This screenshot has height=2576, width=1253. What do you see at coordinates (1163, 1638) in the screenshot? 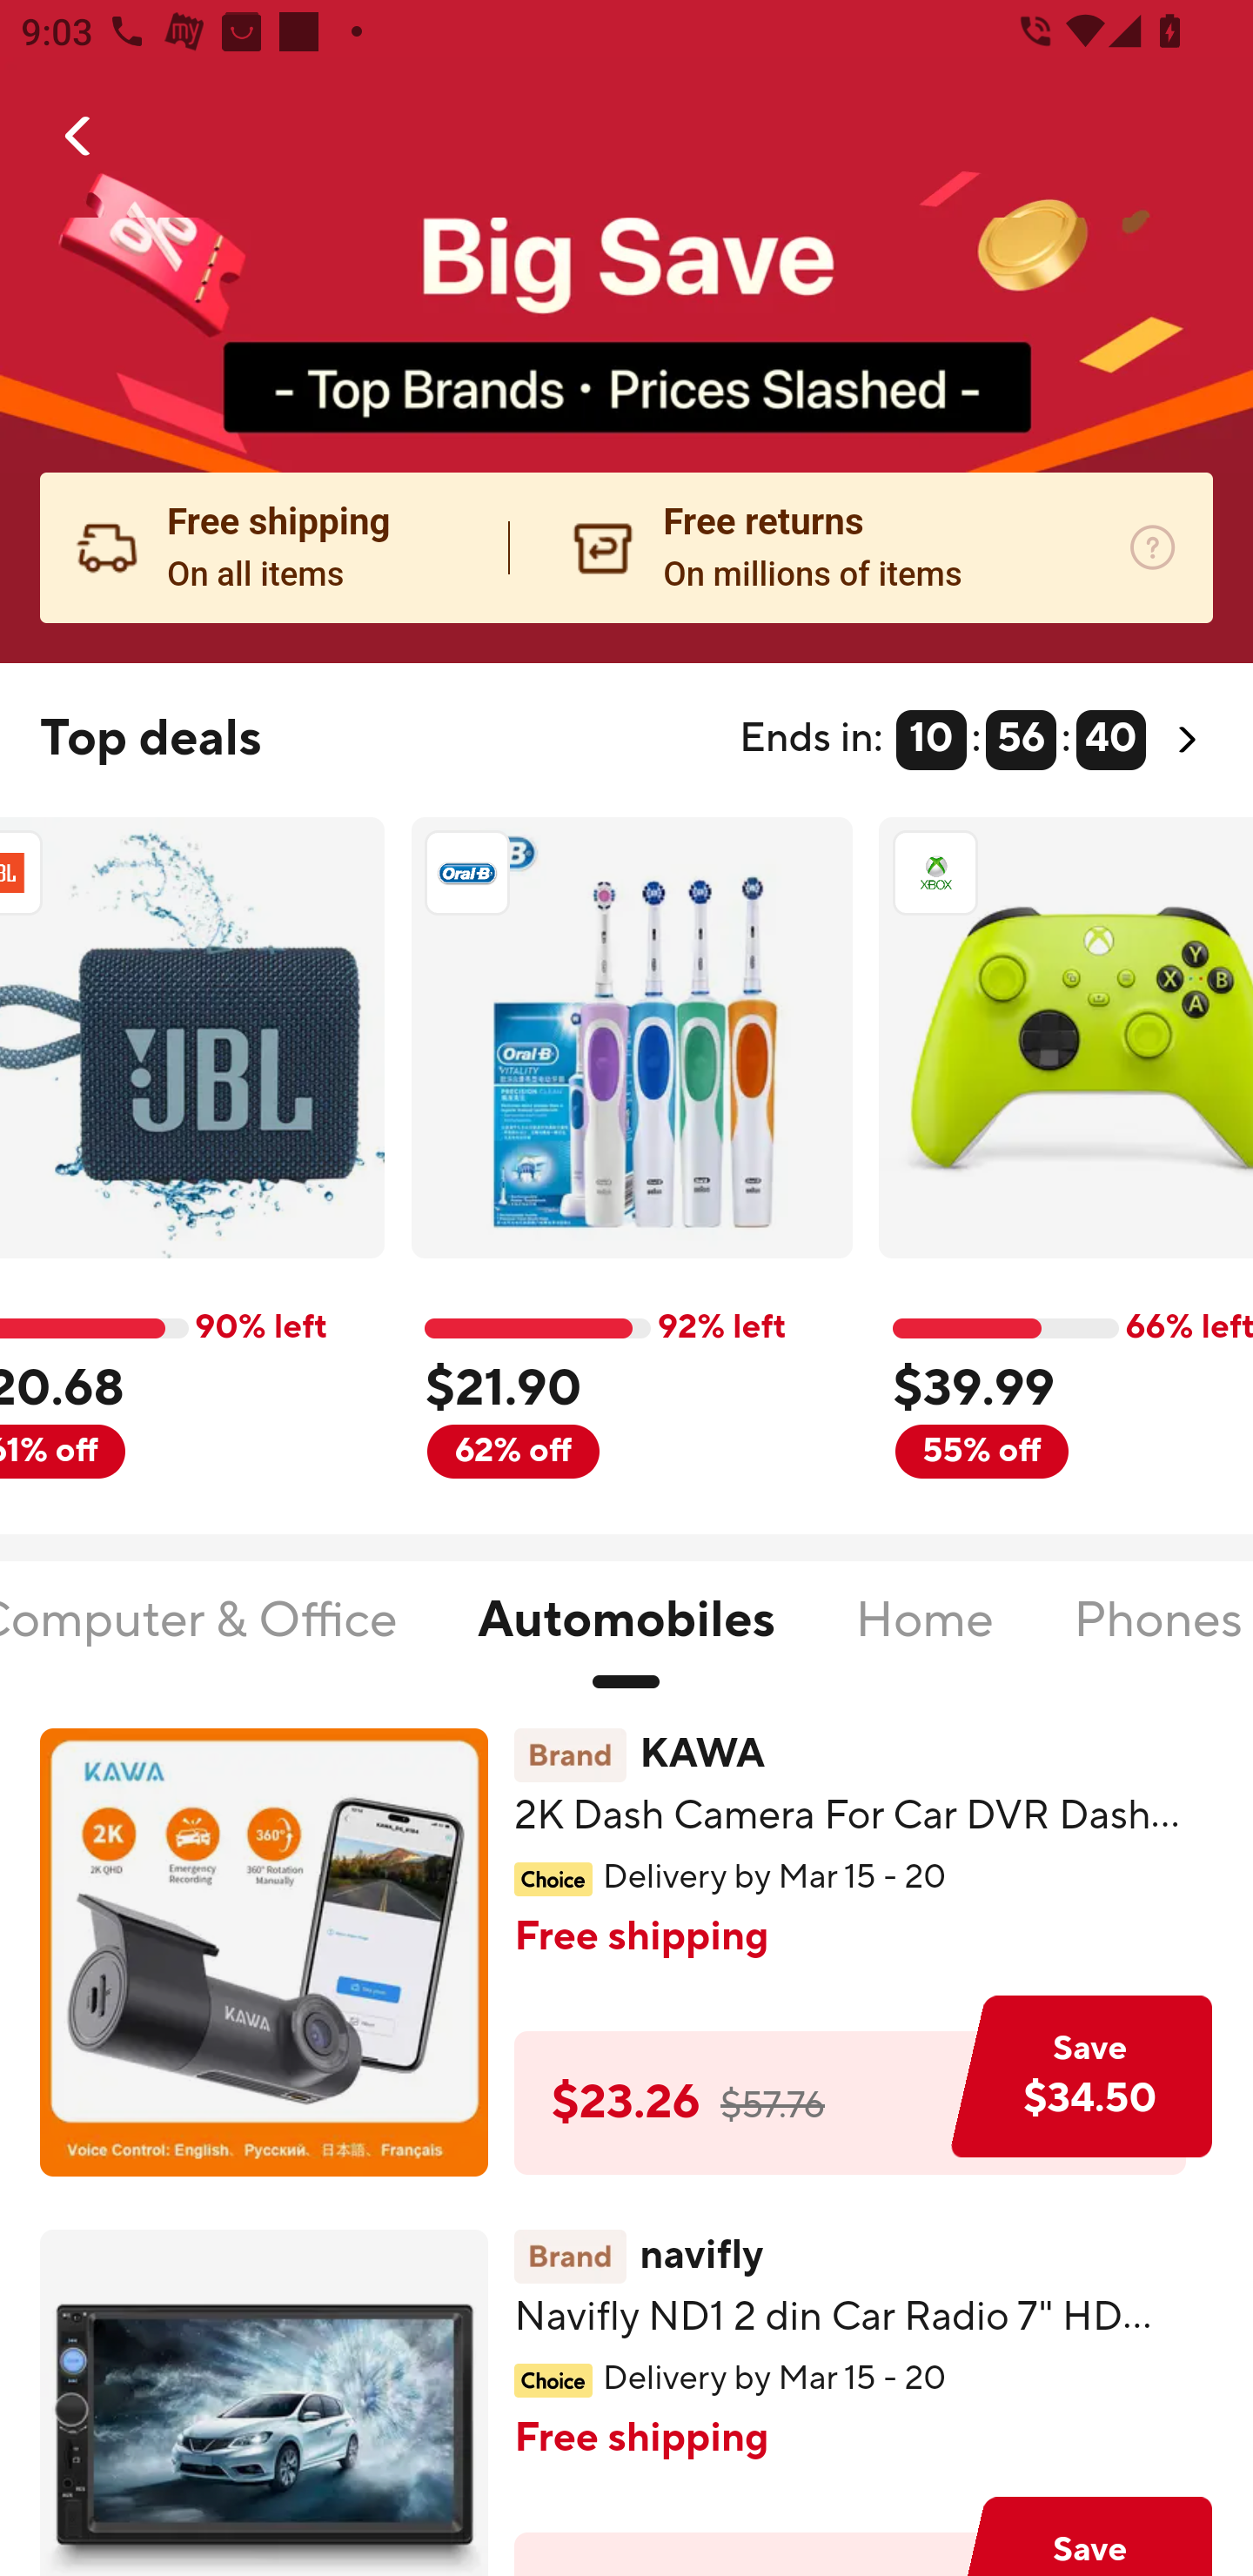
I see `Phones & accessories` at bounding box center [1163, 1638].